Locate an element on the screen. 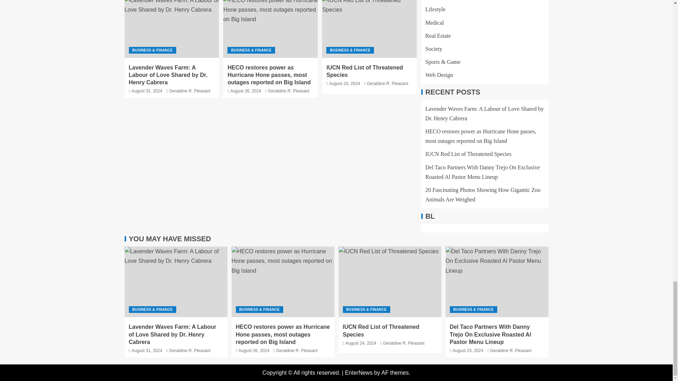  IUCN Red List of Threatened Species is located at coordinates (369, 29).